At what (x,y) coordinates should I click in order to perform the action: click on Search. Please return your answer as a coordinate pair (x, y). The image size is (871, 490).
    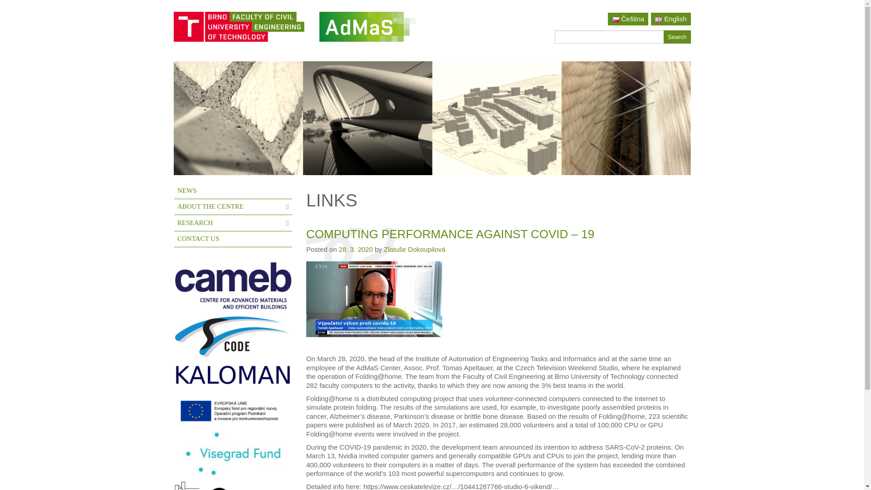
    Looking at the image, I should click on (677, 37).